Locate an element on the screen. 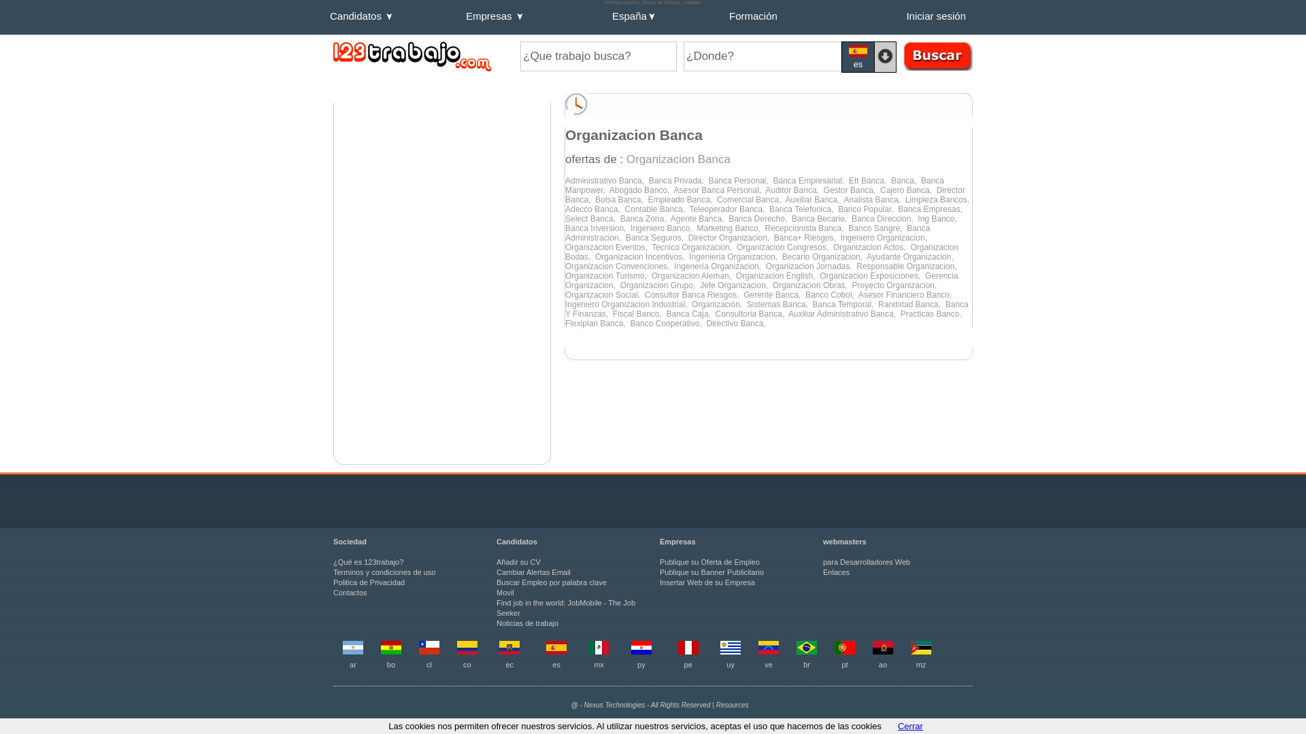  para Desarrolladores Web is located at coordinates (867, 562).